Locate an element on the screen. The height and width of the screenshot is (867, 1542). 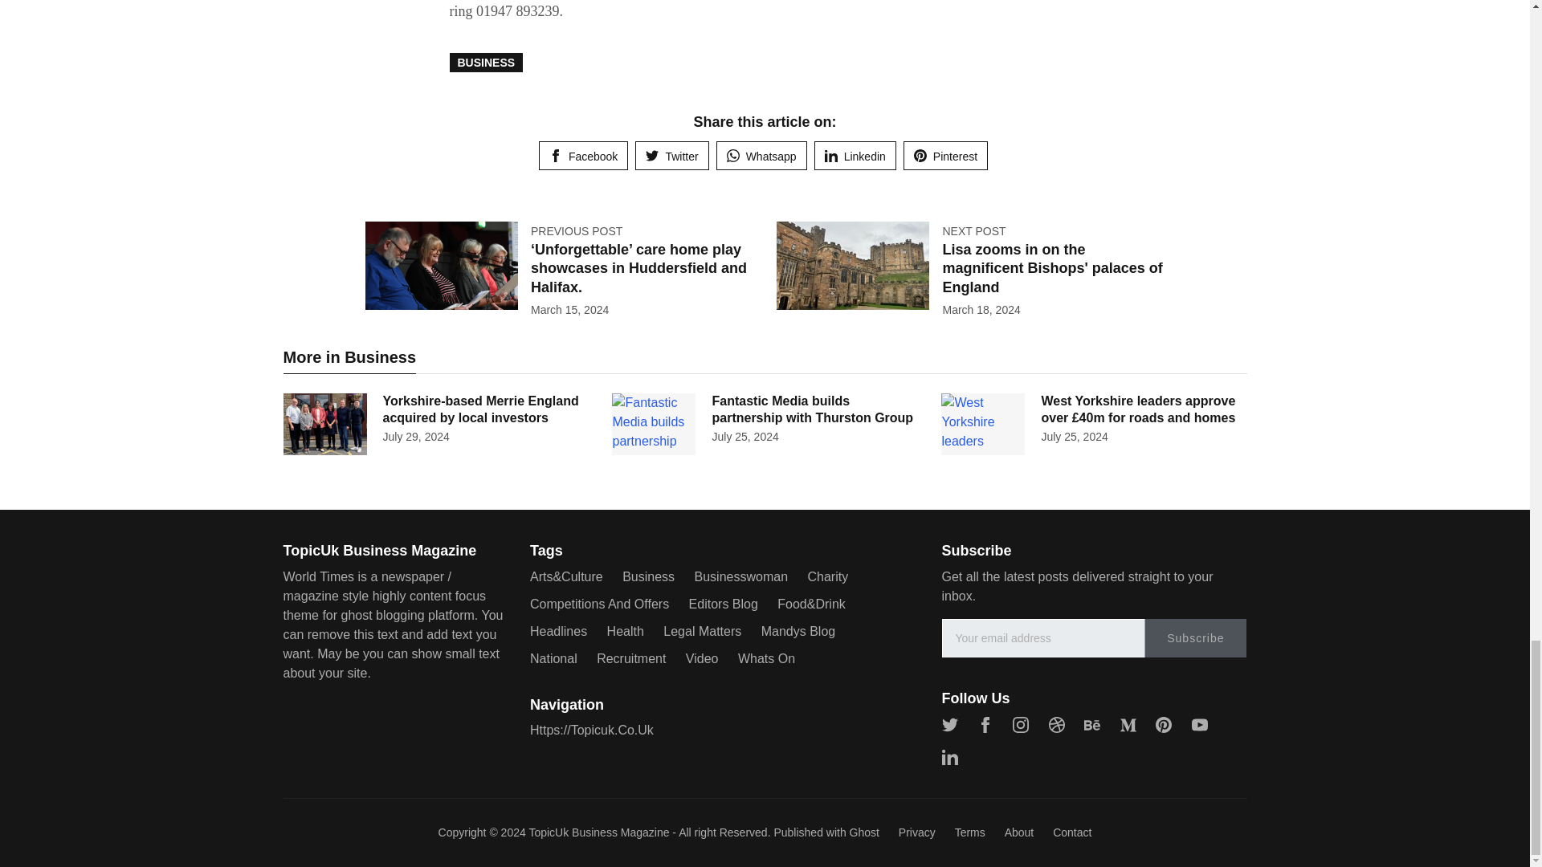
Share on Twitter is located at coordinates (671, 156).